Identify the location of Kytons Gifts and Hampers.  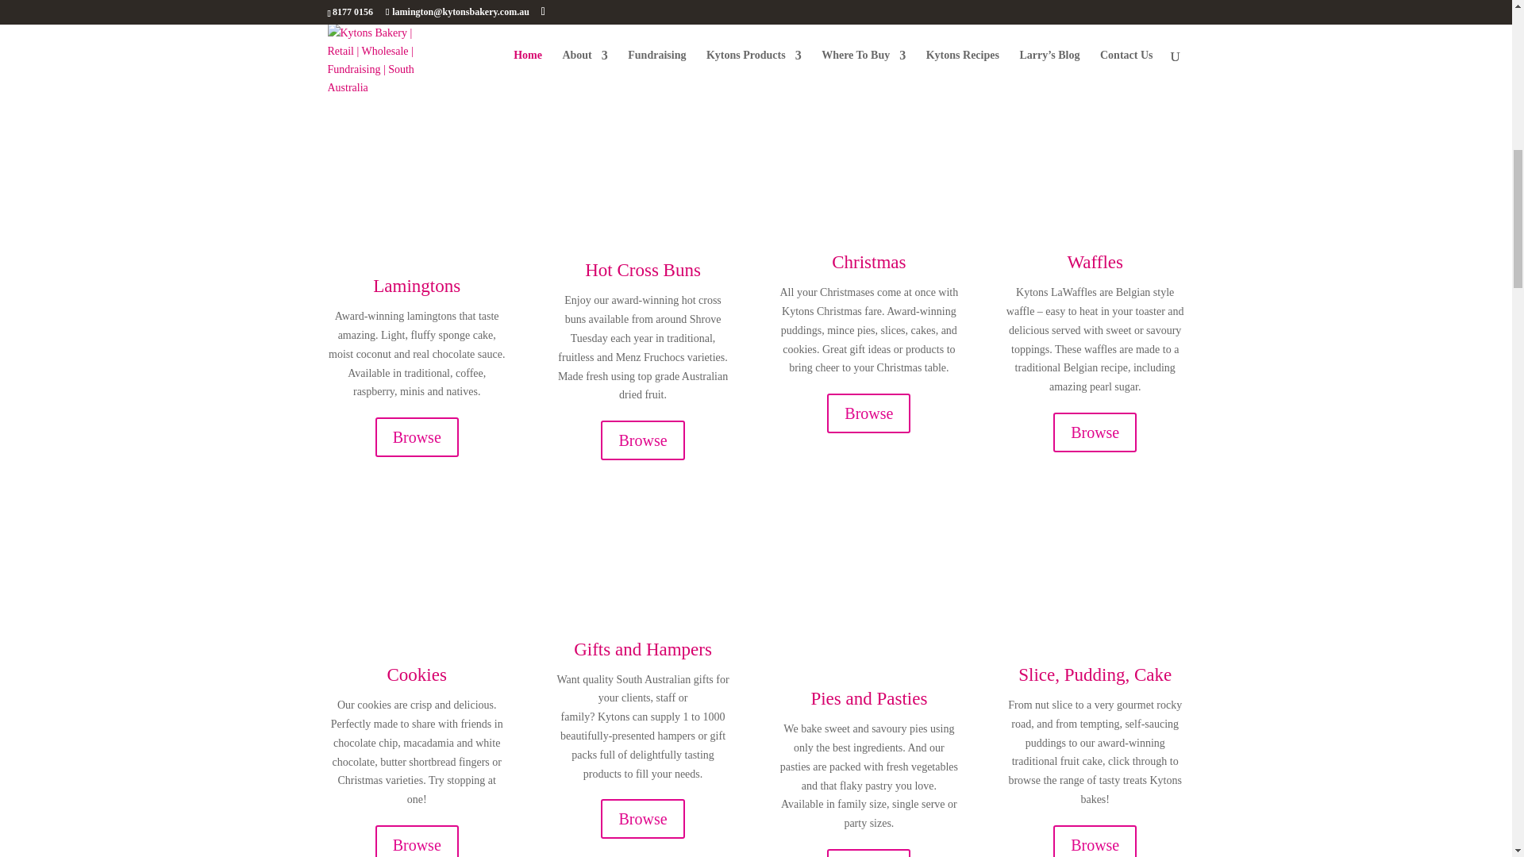
(641, 549).